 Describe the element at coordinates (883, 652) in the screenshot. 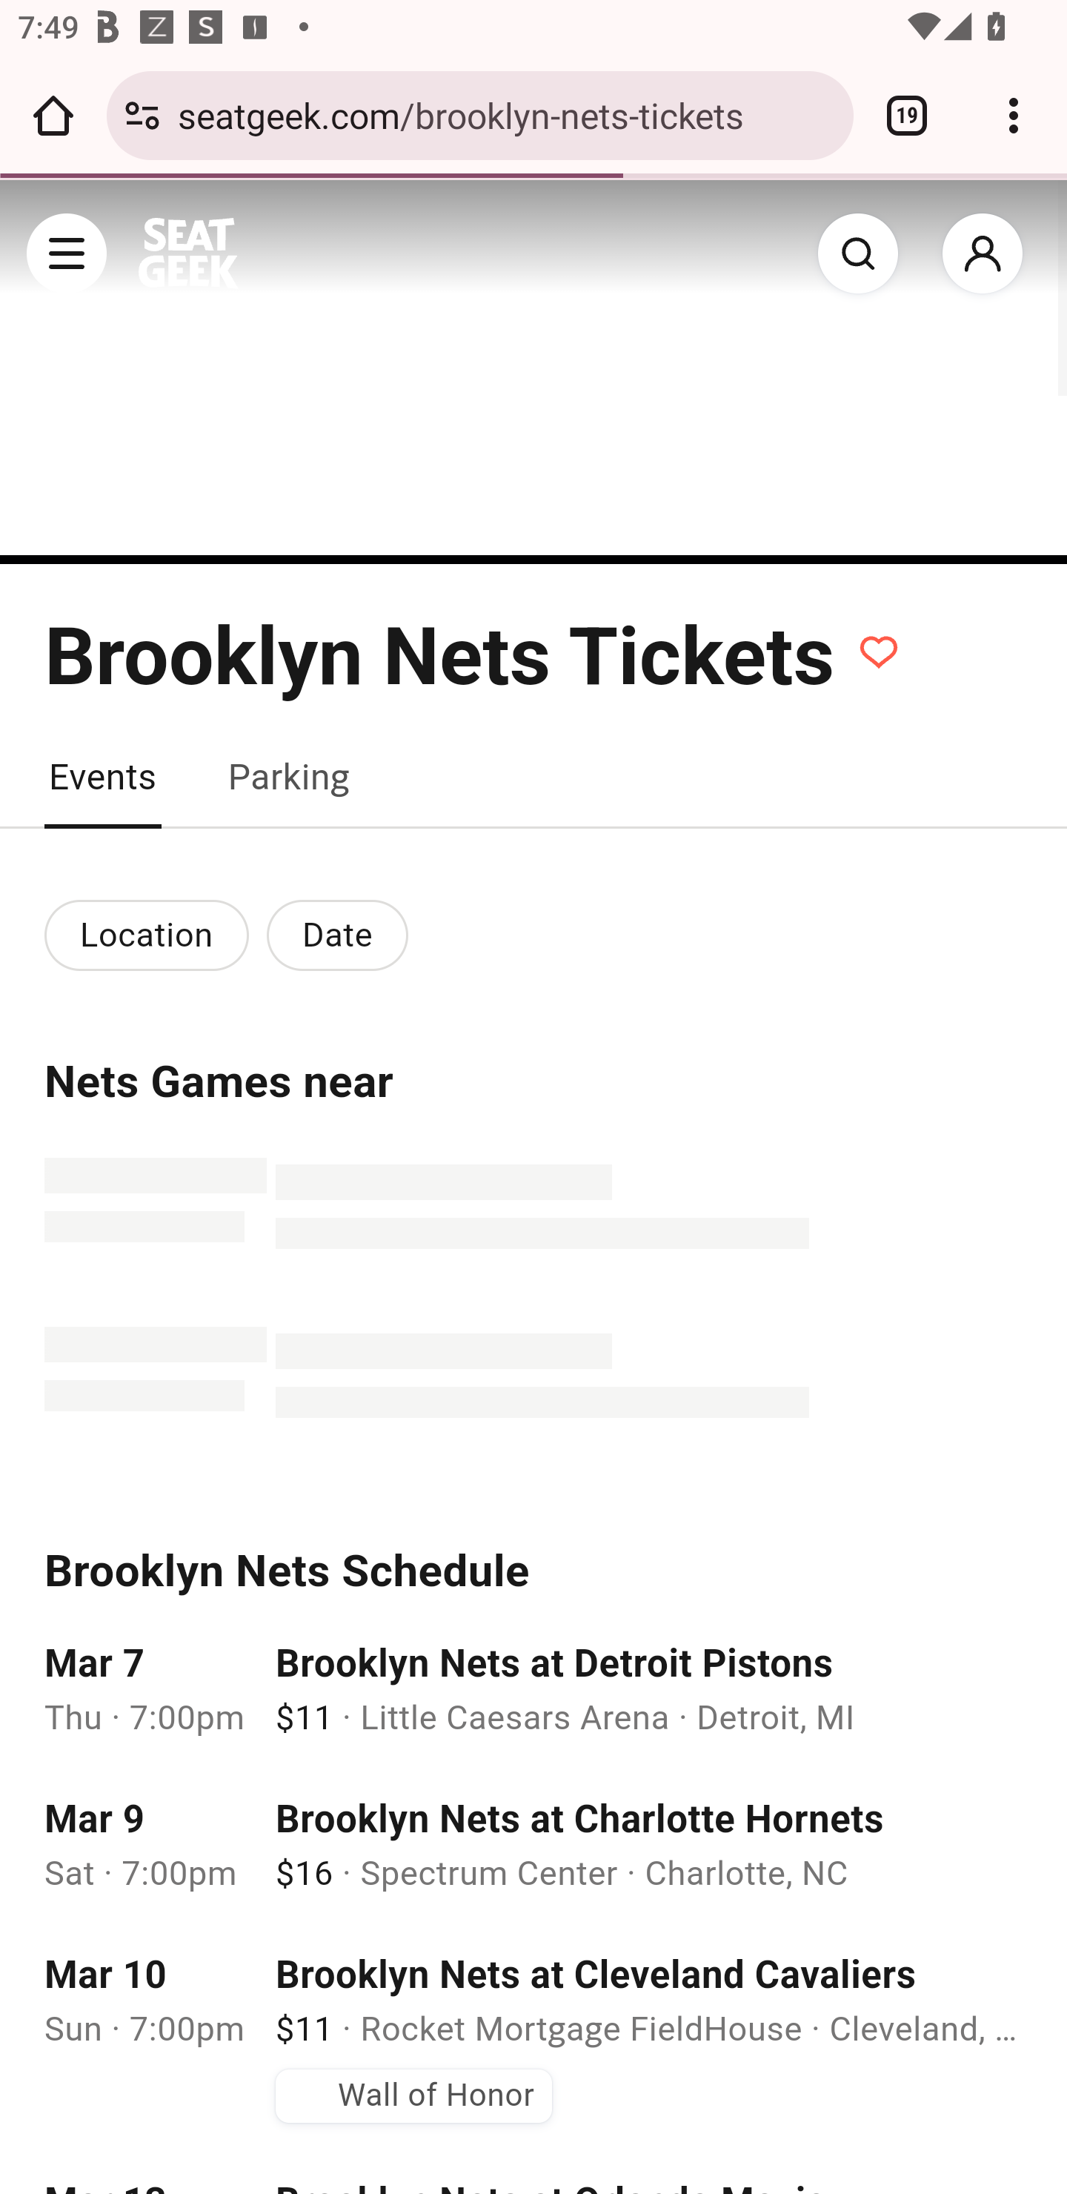

I see `Click to track Brooklyn Nets.` at that location.